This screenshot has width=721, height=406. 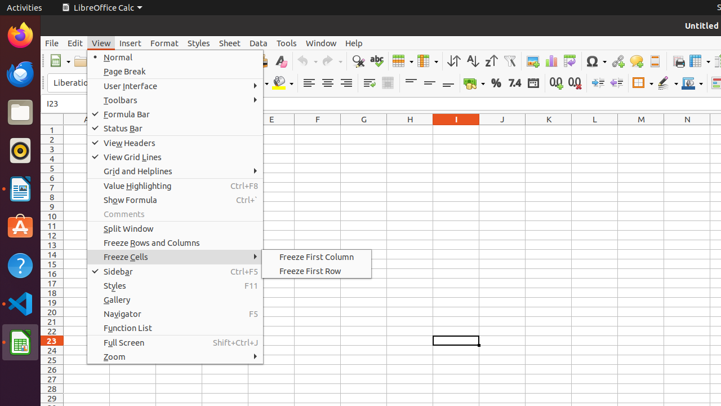 I want to click on Freeze First Column, so click(x=317, y=257).